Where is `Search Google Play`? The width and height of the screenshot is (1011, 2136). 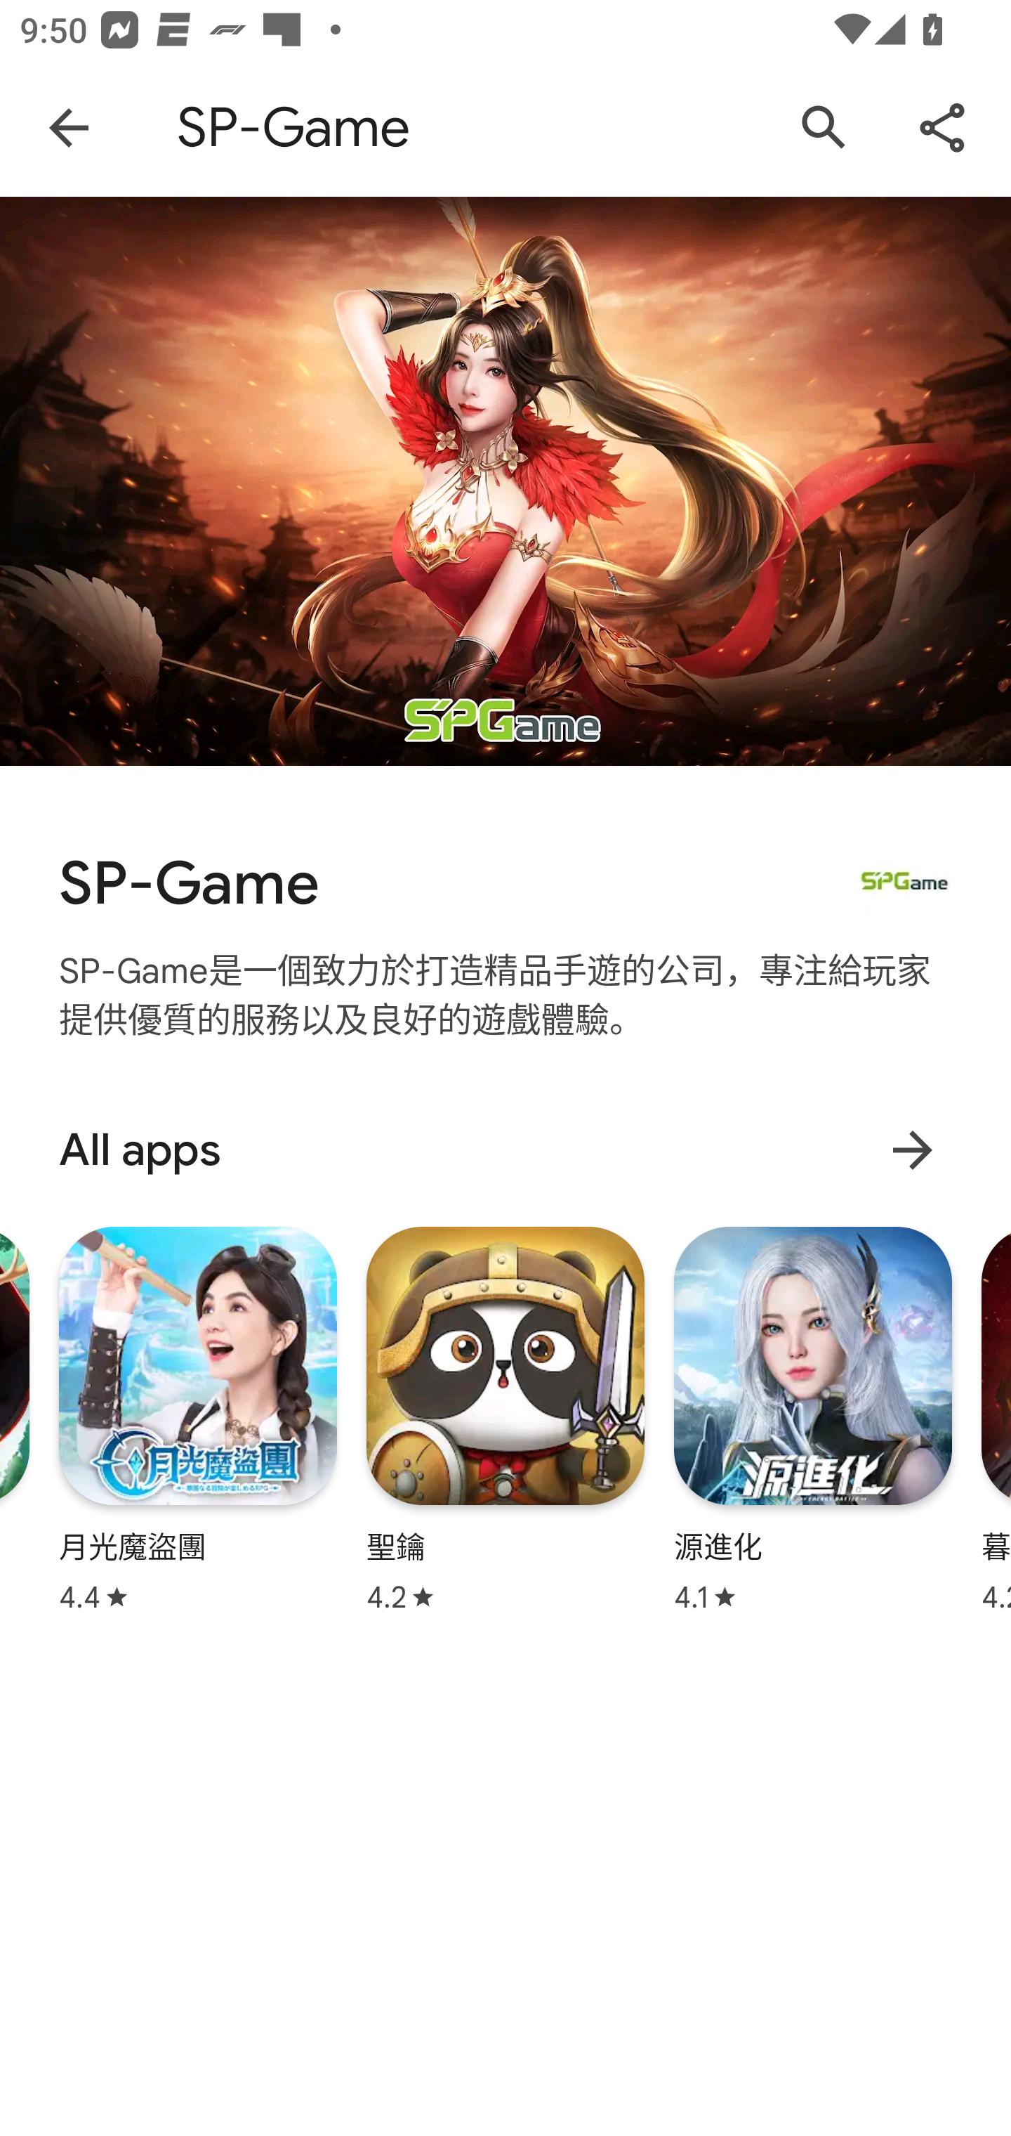
Search Google Play is located at coordinates (824, 128).